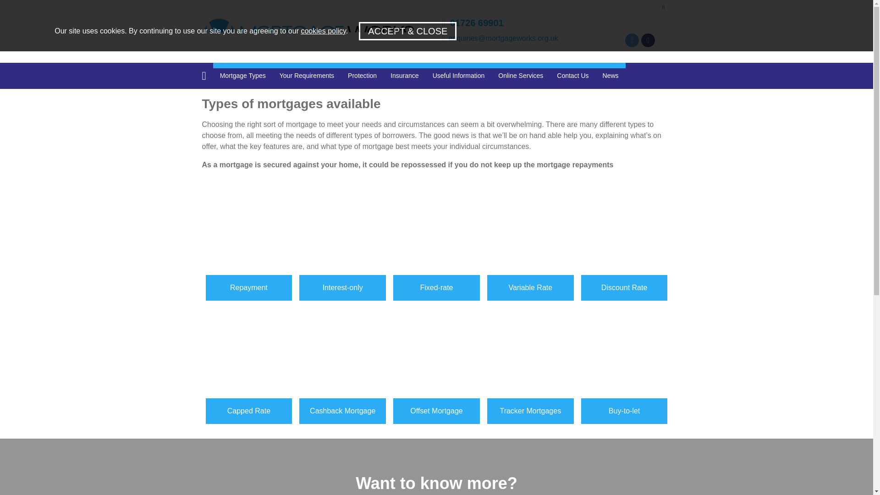  What do you see at coordinates (248, 355) in the screenshot?
I see `Capped Rate` at bounding box center [248, 355].